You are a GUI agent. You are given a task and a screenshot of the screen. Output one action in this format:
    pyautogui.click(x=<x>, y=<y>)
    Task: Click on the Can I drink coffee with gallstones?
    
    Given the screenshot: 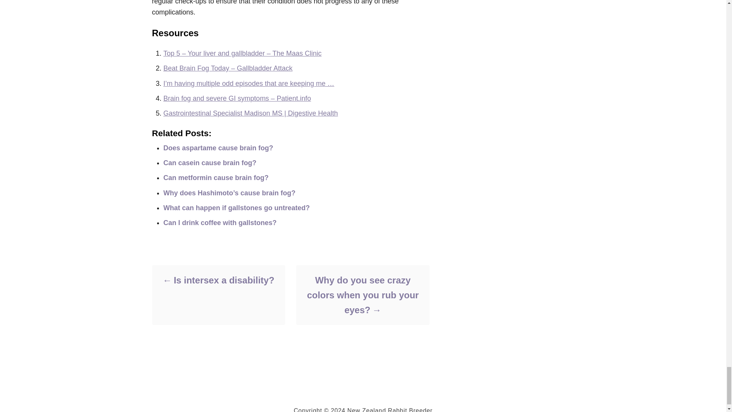 What is the action you would take?
    pyautogui.click(x=220, y=223)
    